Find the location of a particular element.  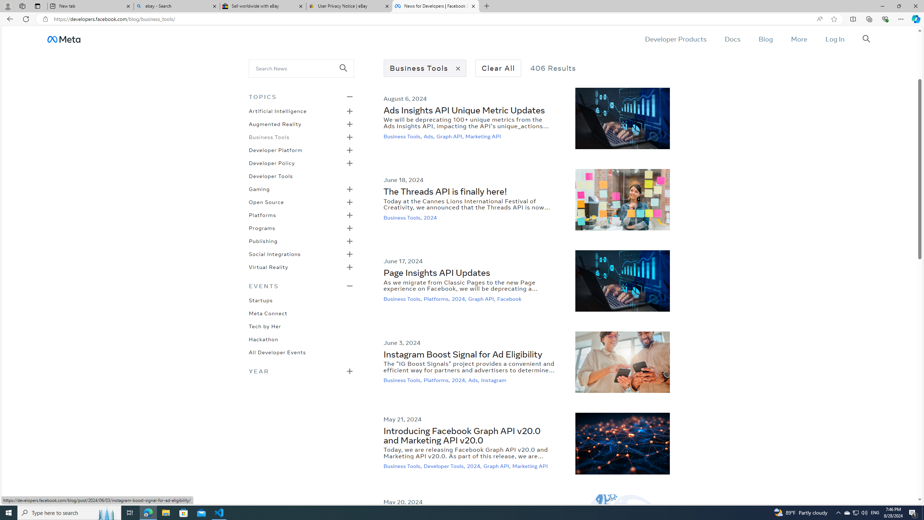

Docs is located at coordinates (732, 39).